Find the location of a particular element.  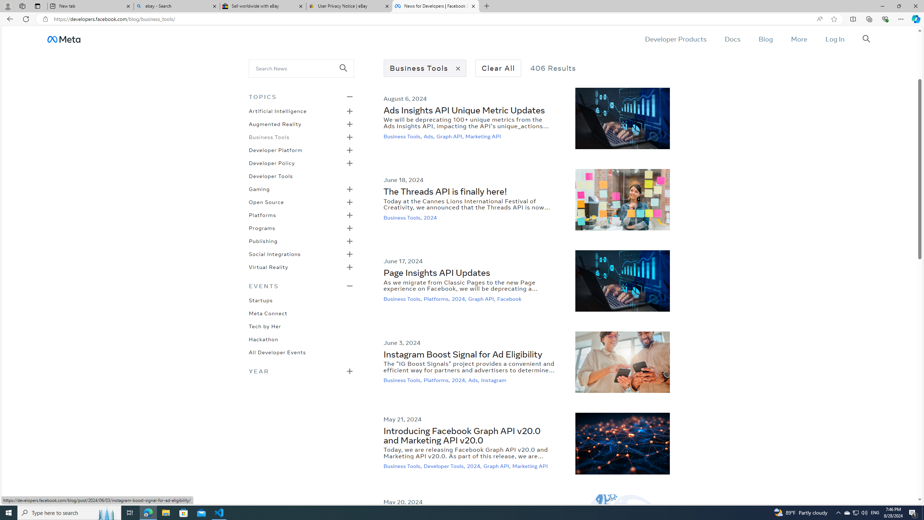

Docs is located at coordinates (732, 39).